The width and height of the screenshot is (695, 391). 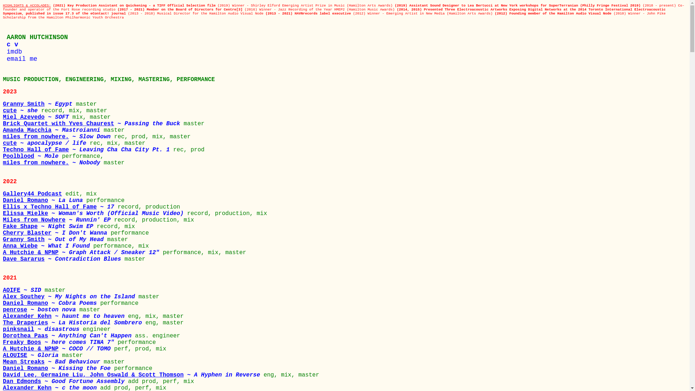 What do you see at coordinates (12, 52) in the screenshot?
I see ` imdb` at bounding box center [12, 52].